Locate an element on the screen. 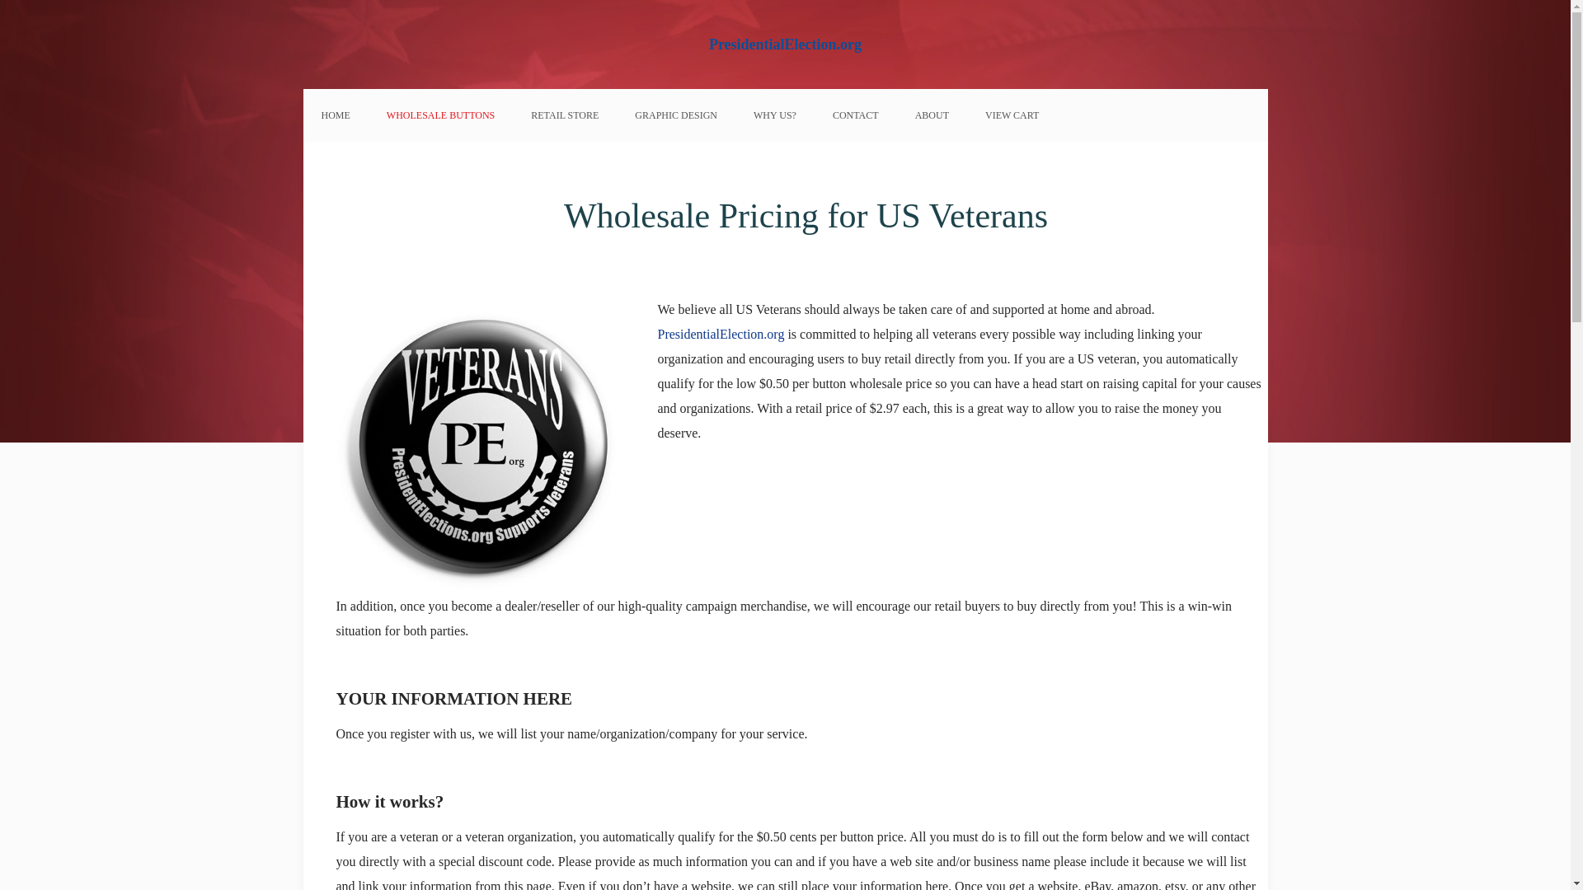 Image resolution: width=1583 pixels, height=890 pixels. ABOUT is located at coordinates (932, 115).